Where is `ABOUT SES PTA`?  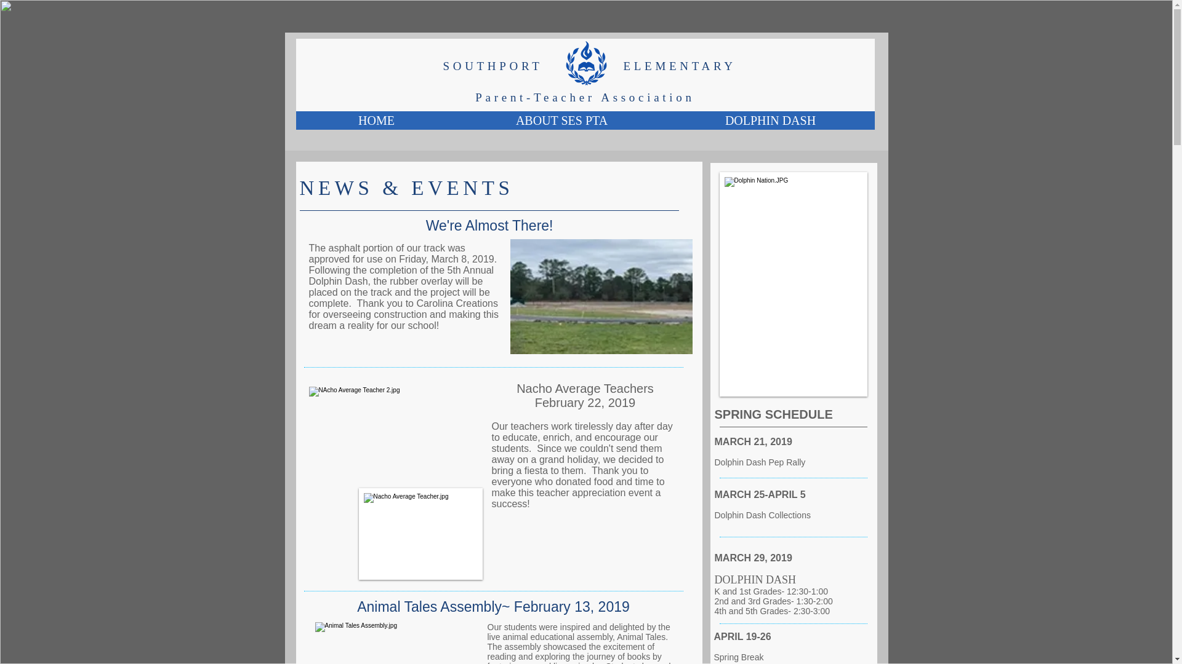
ABOUT SES PTA is located at coordinates (560, 121).